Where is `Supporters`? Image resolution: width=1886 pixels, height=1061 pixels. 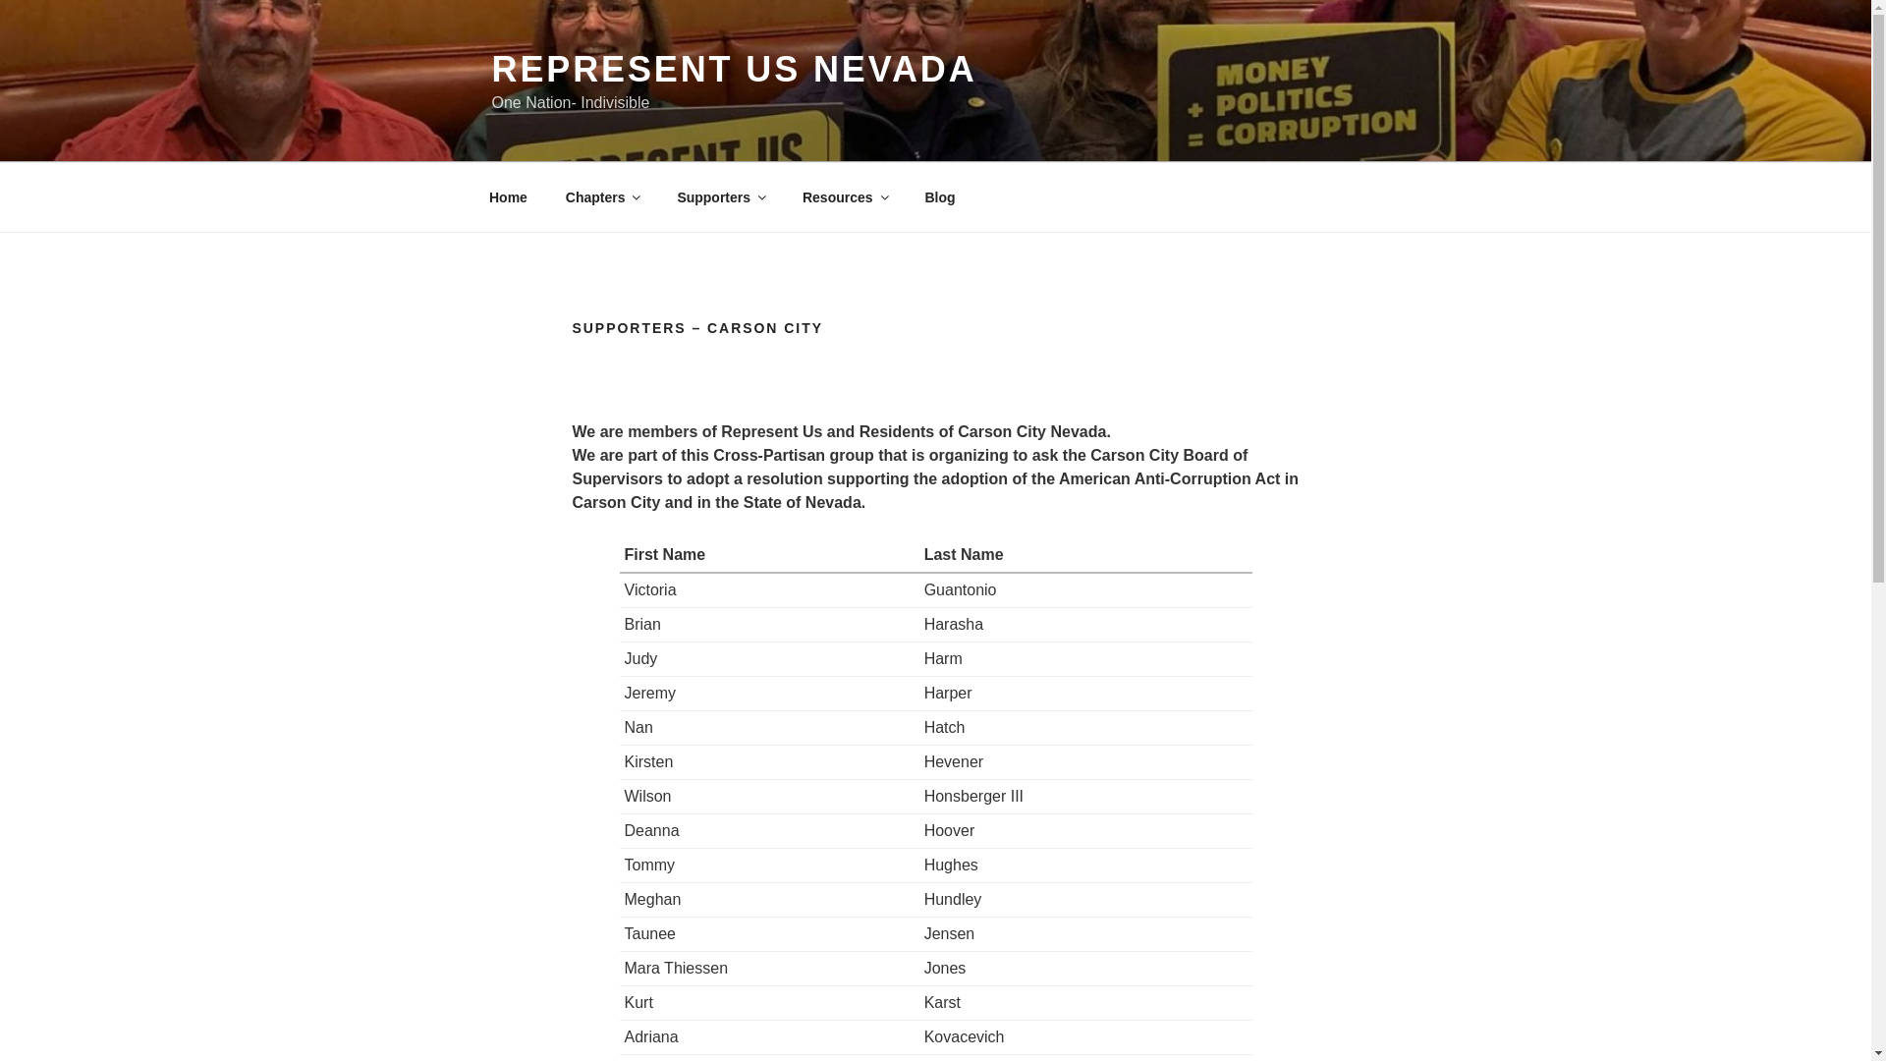 Supporters is located at coordinates (721, 196).